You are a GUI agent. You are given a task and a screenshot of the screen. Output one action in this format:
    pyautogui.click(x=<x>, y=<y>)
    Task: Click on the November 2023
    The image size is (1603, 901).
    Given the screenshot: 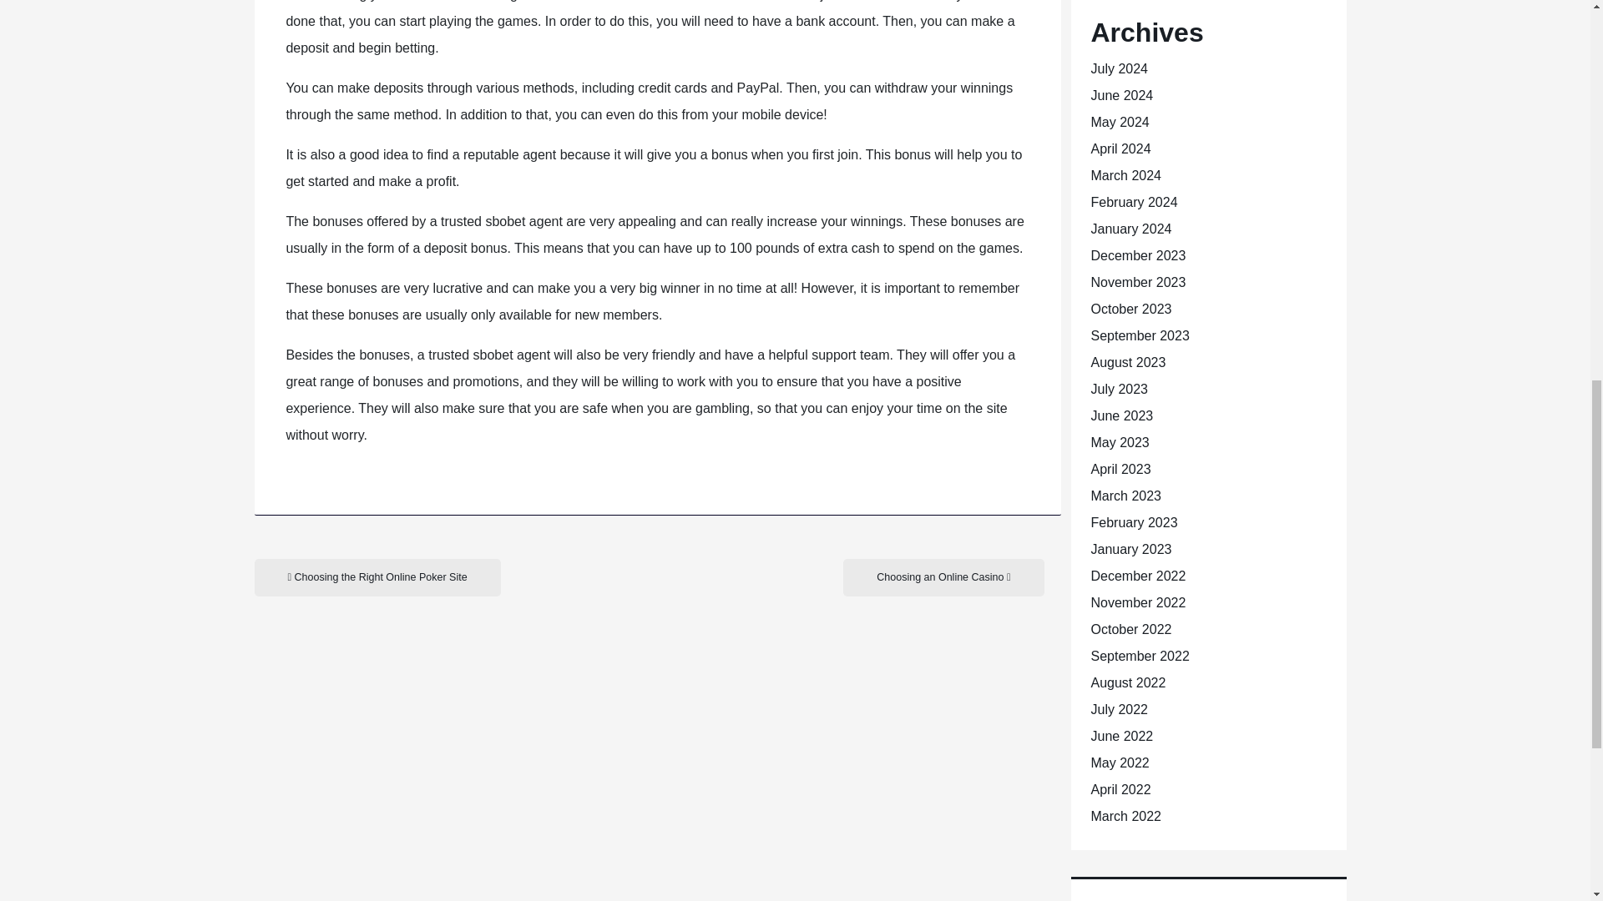 What is the action you would take?
    pyautogui.click(x=1137, y=282)
    